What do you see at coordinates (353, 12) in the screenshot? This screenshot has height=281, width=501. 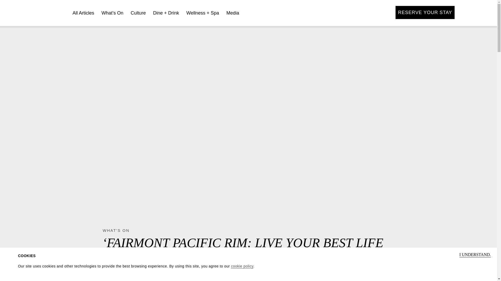 I see `Gallery` at bounding box center [353, 12].